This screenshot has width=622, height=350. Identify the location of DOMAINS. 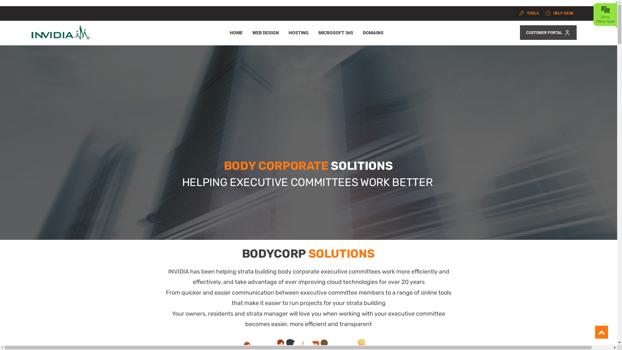
(373, 33).